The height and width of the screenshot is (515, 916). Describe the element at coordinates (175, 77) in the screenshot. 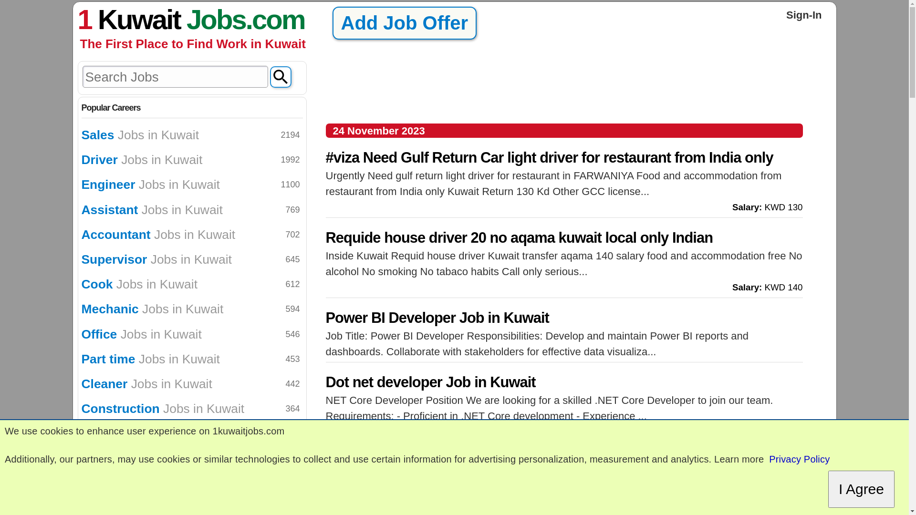

I see `Write text to Search Jobs` at that location.